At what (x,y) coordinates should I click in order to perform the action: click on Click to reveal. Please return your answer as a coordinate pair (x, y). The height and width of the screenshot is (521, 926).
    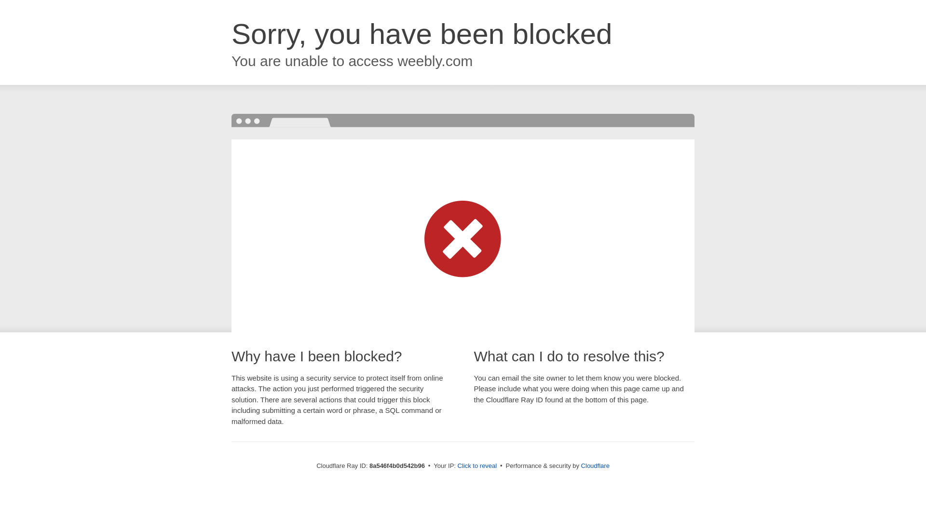
    Looking at the image, I should click on (477, 466).